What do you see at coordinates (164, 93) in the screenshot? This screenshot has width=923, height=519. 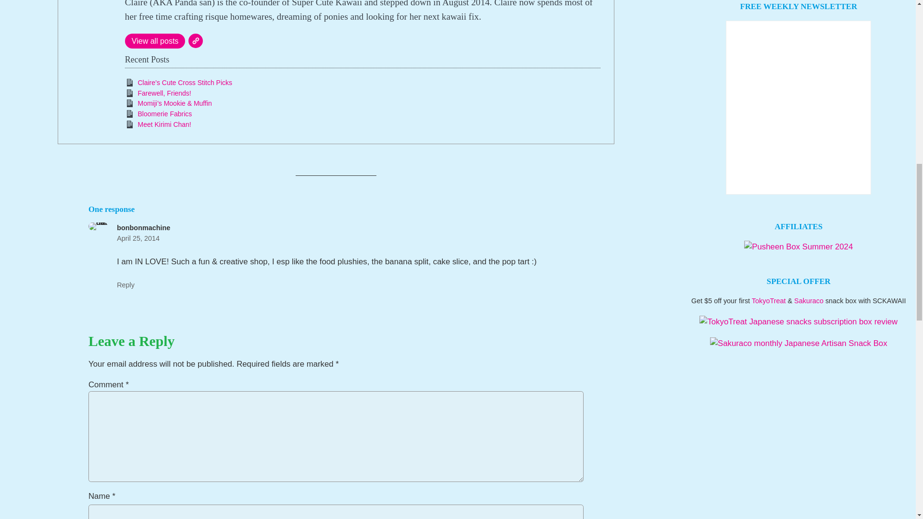 I see `Farewell, Friends!` at bounding box center [164, 93].